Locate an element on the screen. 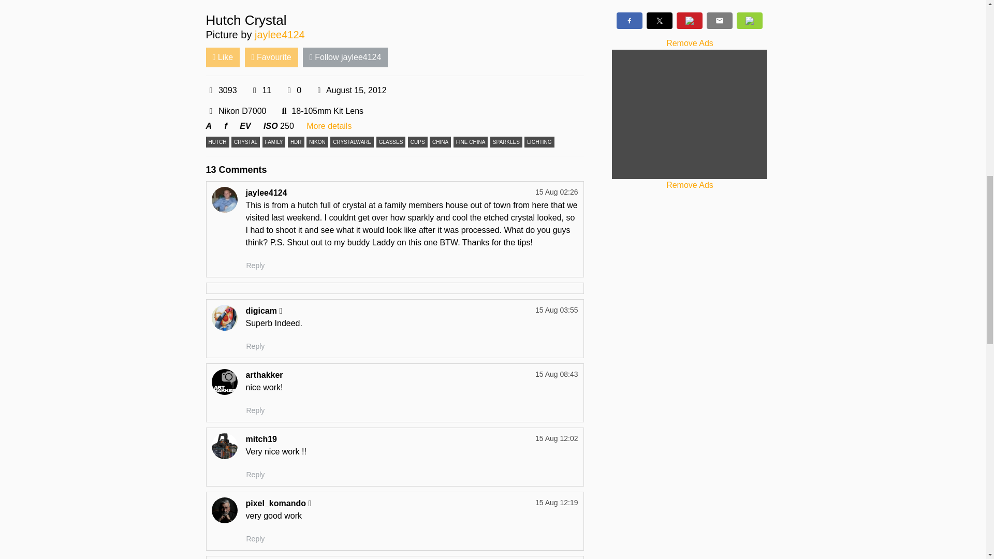  Reply is located at coordinates (255, 475).